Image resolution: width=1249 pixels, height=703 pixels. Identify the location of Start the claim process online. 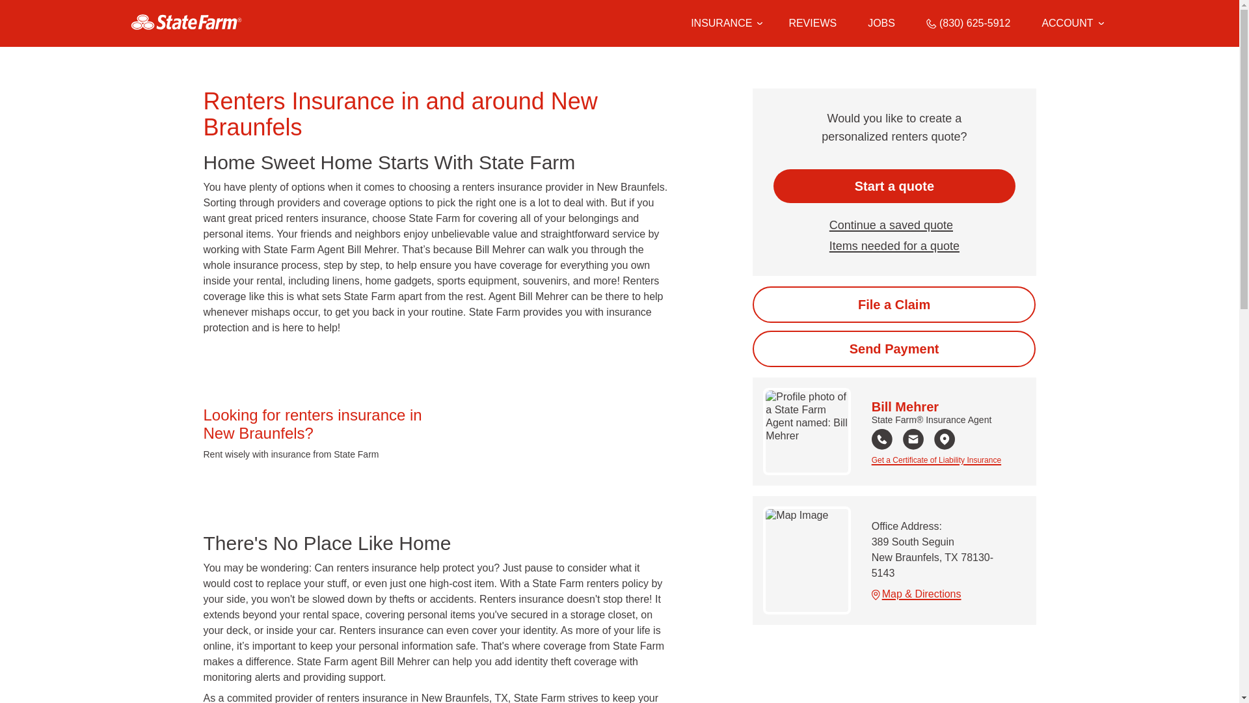
(894, 304).